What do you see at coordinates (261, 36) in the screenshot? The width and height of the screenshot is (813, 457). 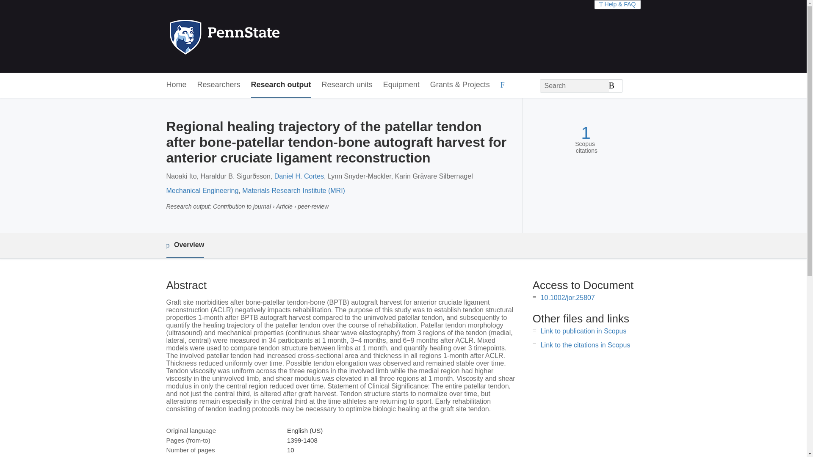 I see `Penn State Home` at bounding box center [261, 36].